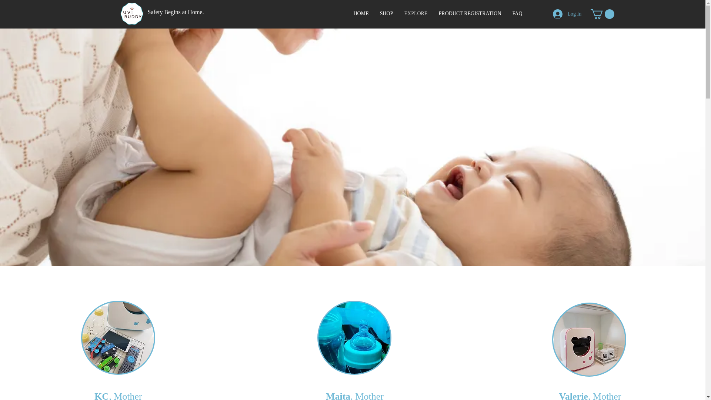 The image size is (711, 400). I want to click on PRODUCT REGISTRATION, so click(470, 13).